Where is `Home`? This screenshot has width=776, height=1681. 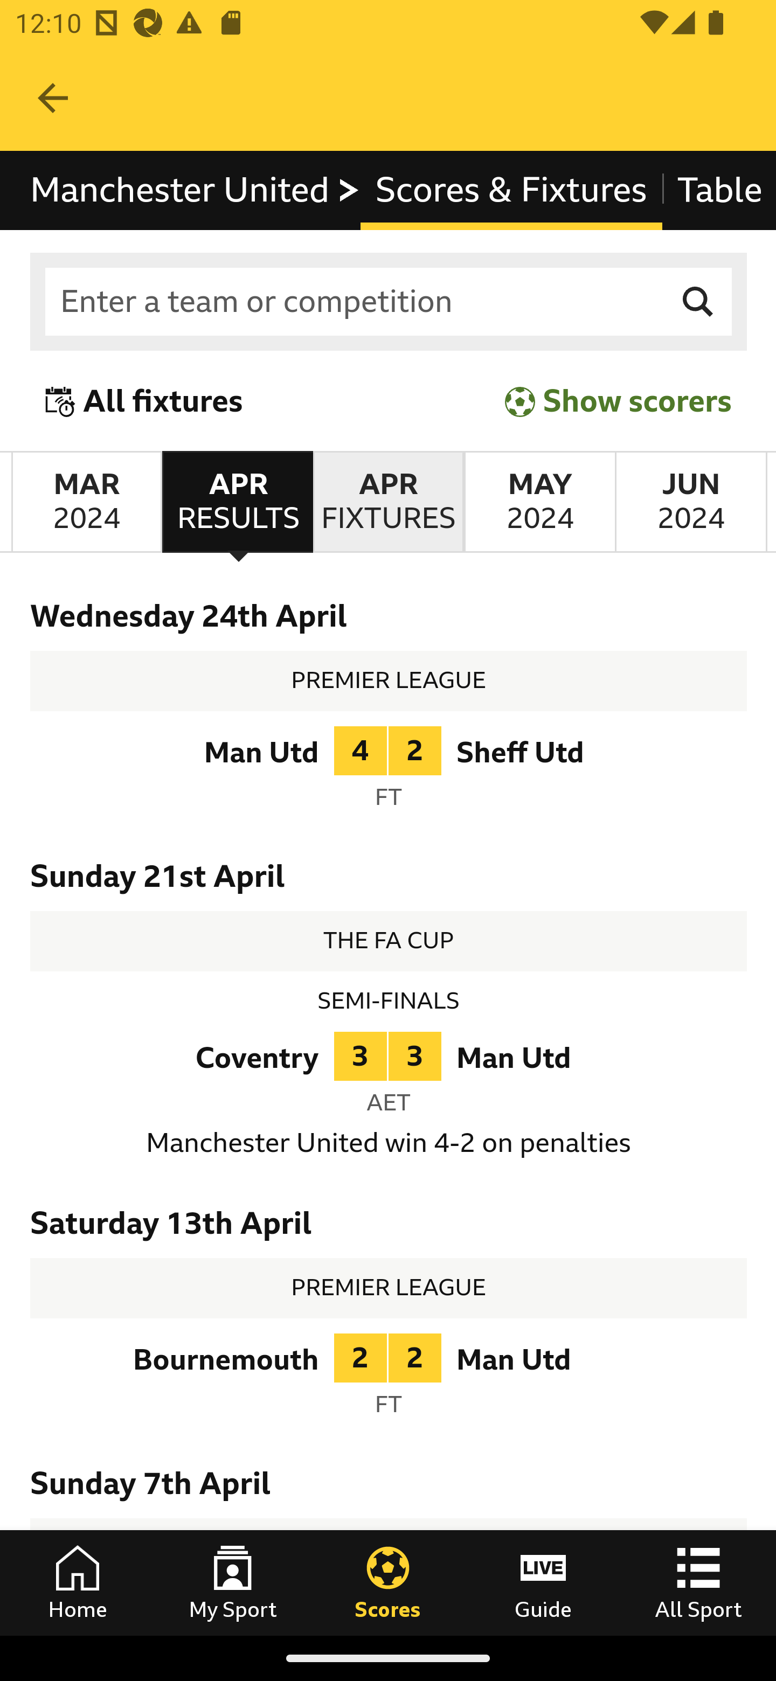
Home is located at coordinates (78, 1582).